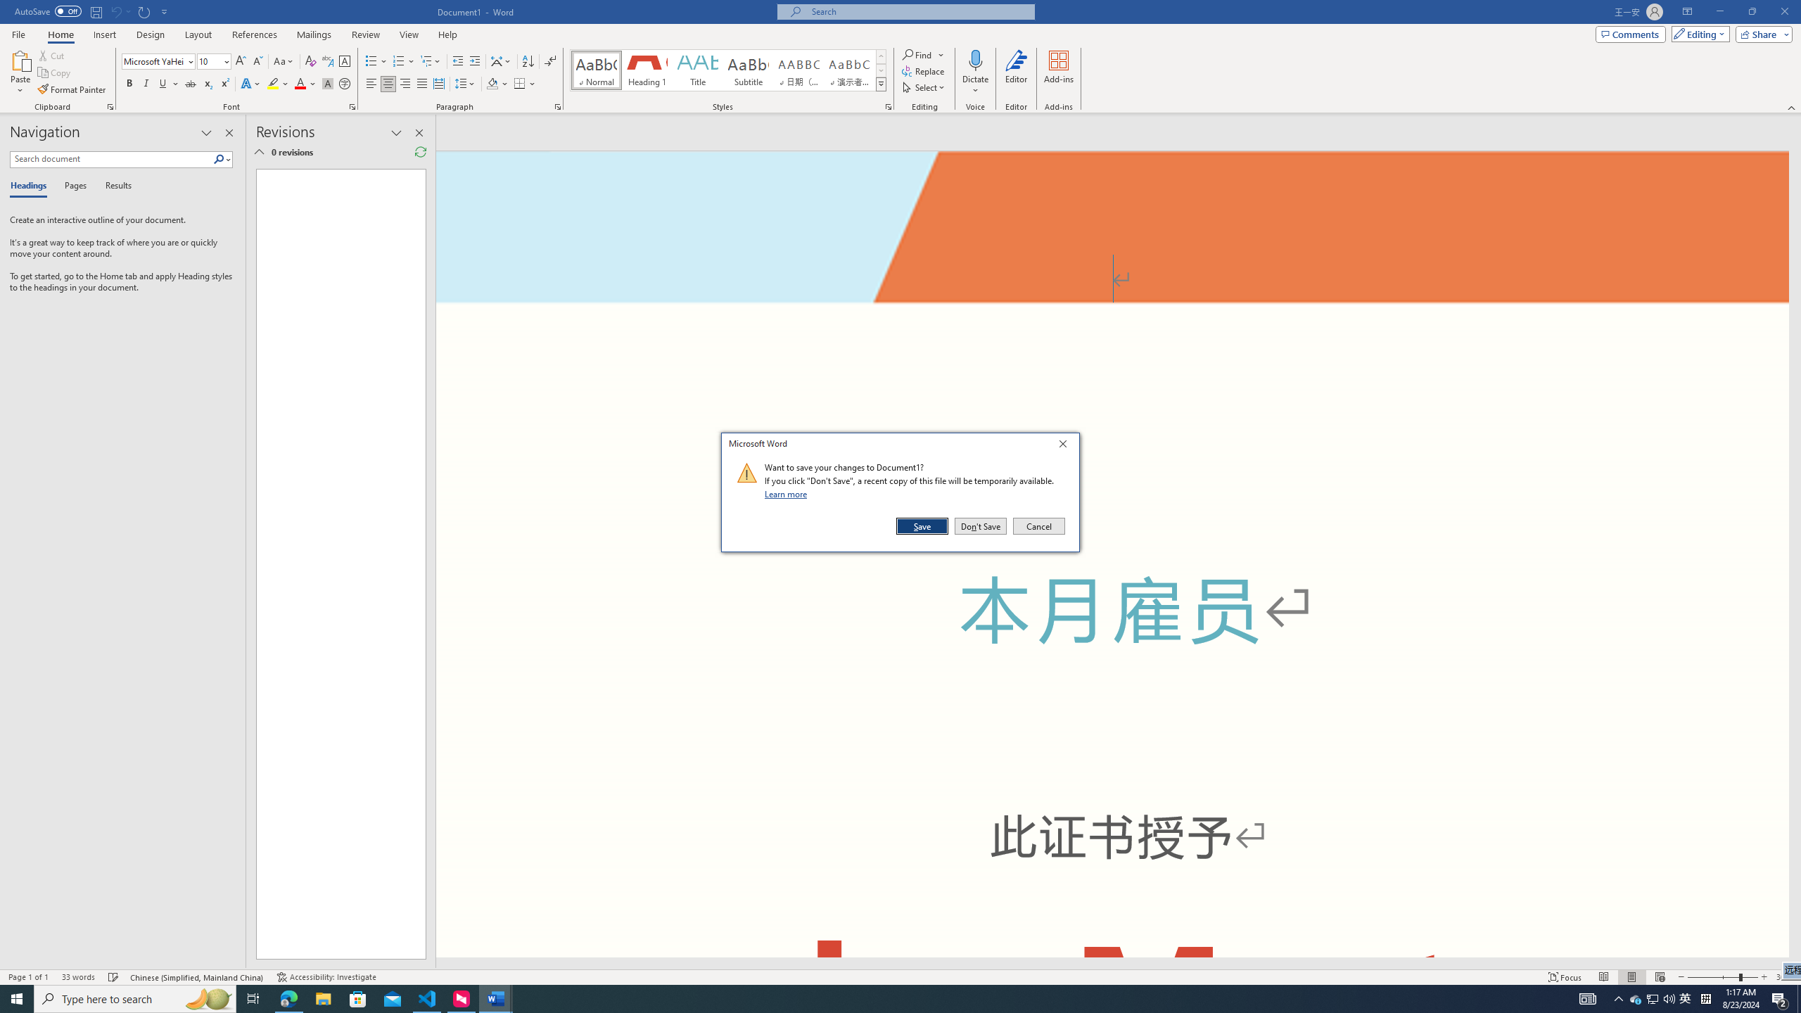 The width and height of the screenshot is (1801, 1013). Describe the element at coordinates (728, 70) in the screenshot. I see `AutomationID: QuickStylesGallery` at that location.